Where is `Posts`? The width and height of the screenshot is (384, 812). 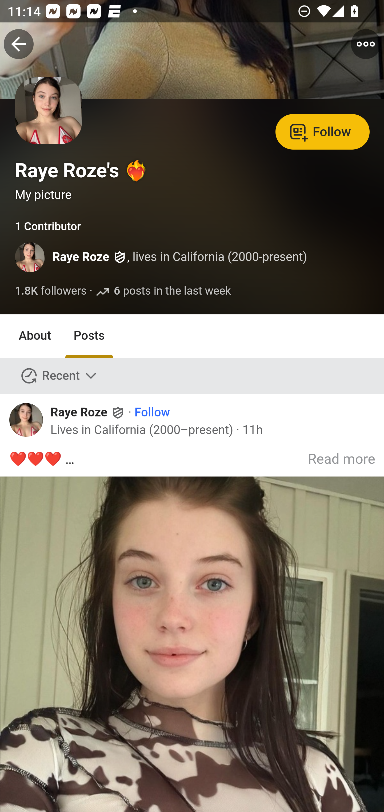 Posts is located at coordinates (89, 336).